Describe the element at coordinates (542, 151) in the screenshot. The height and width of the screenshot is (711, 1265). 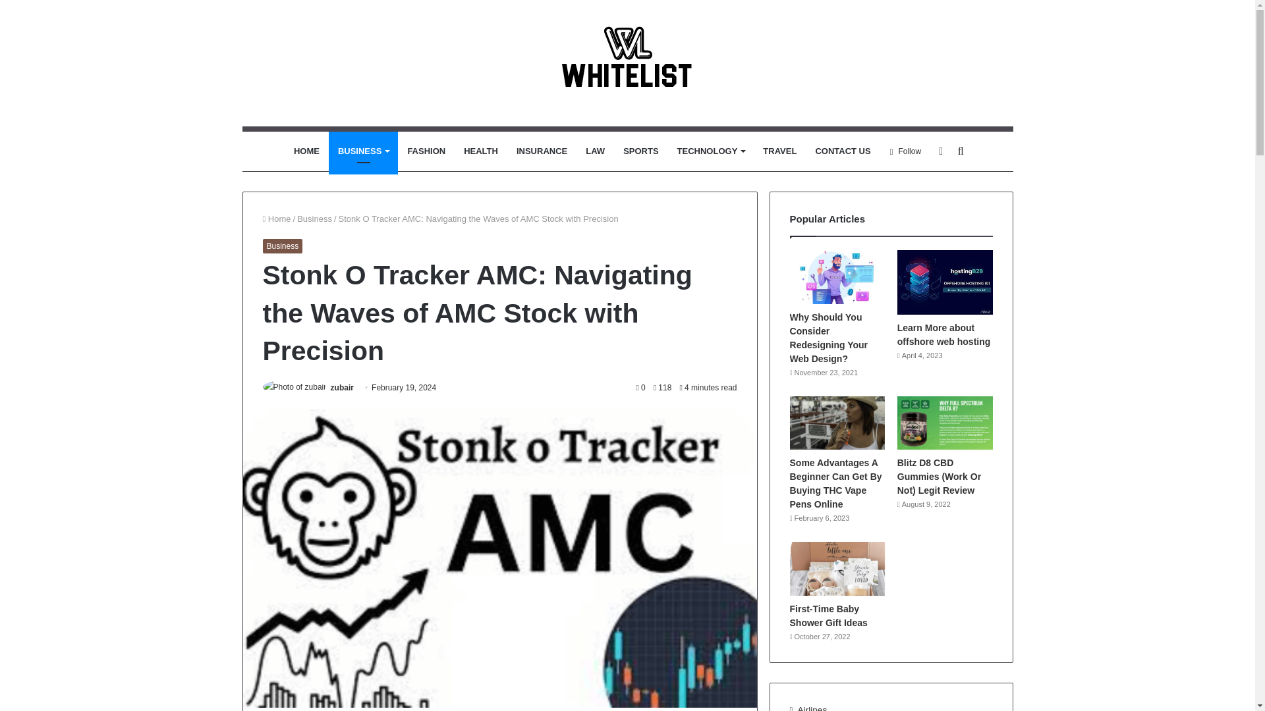
I see `INSURANCE` at that location.